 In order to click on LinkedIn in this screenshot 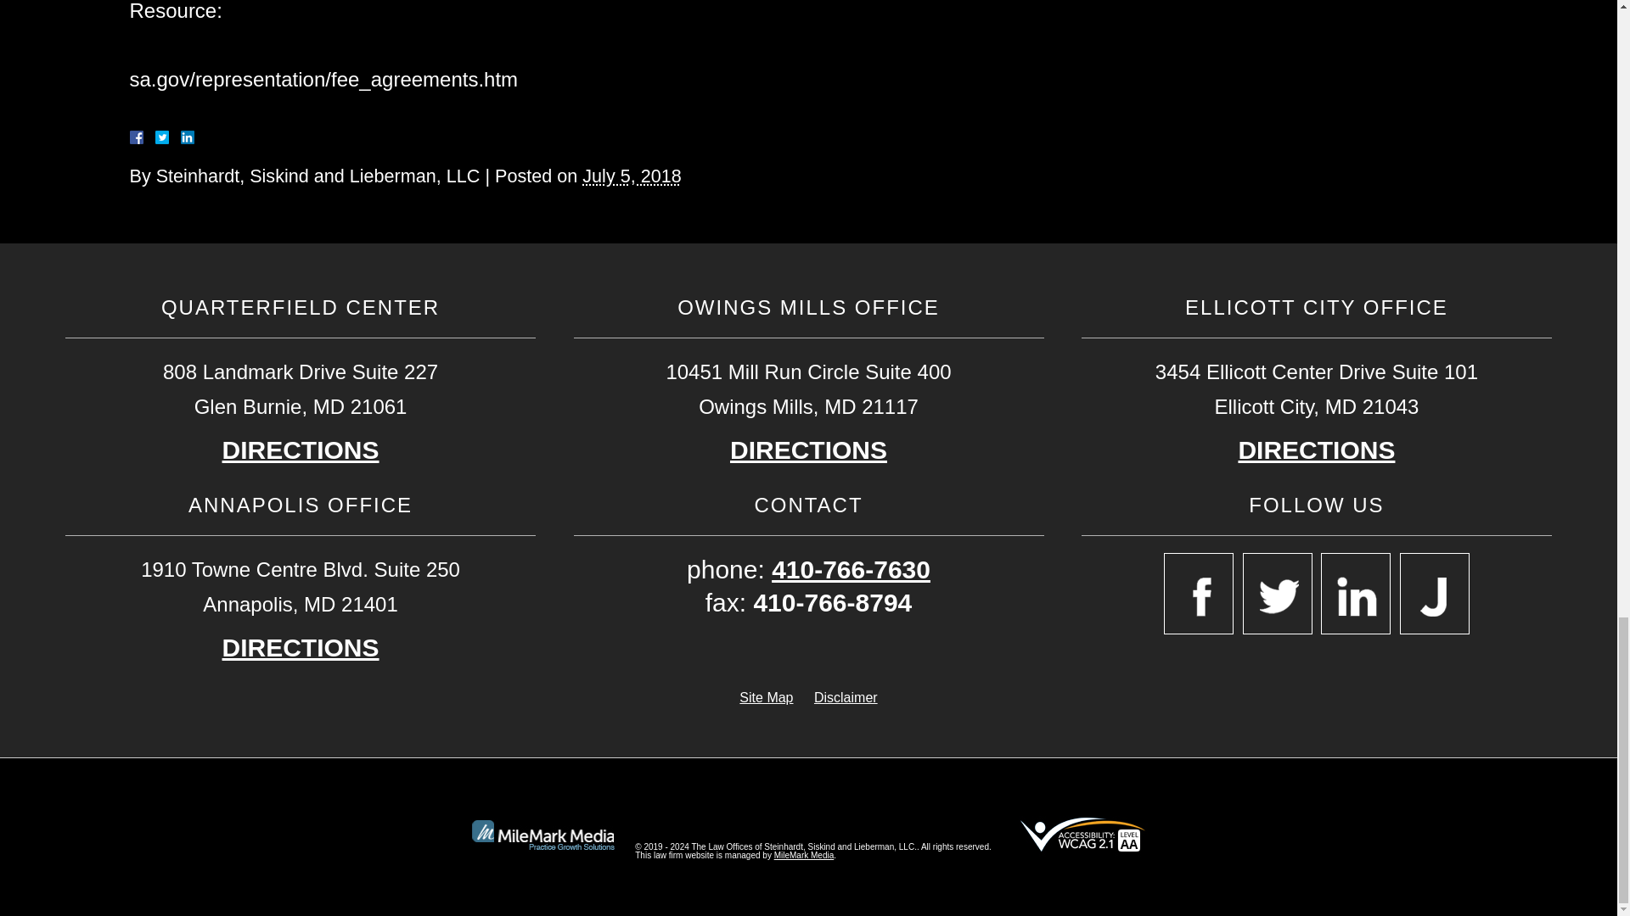, I will do `click(180, 137)`.